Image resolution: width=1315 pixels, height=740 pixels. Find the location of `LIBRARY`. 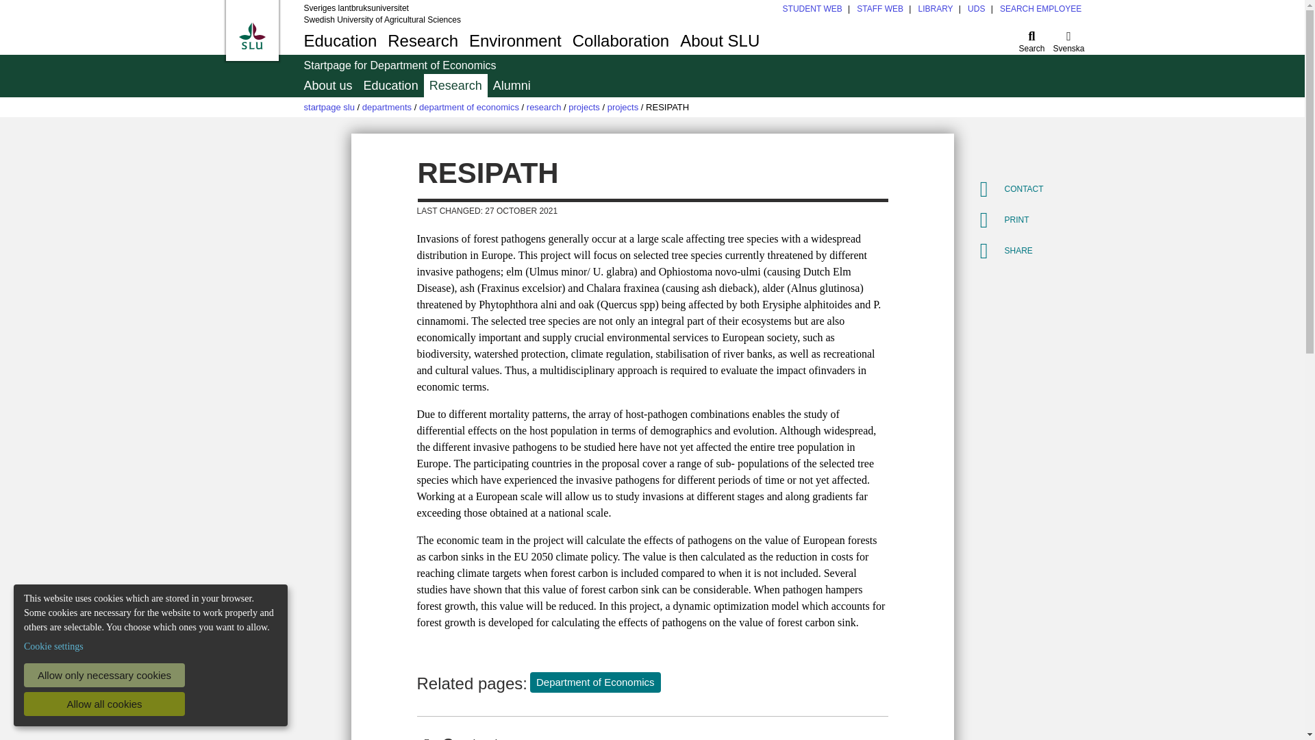

LIBRARY is located at coordinates (977, 9).